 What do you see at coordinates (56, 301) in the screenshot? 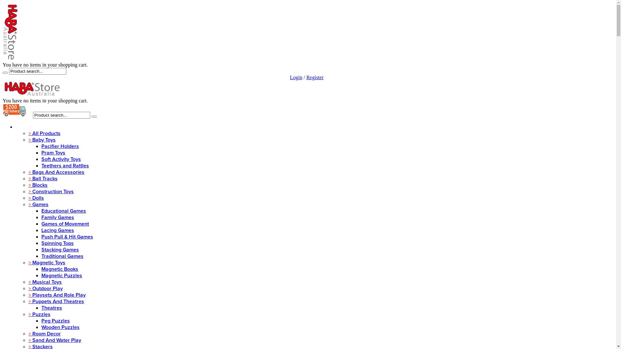
I see `> Puppets And Theatres` at bounding box center [56, 301].